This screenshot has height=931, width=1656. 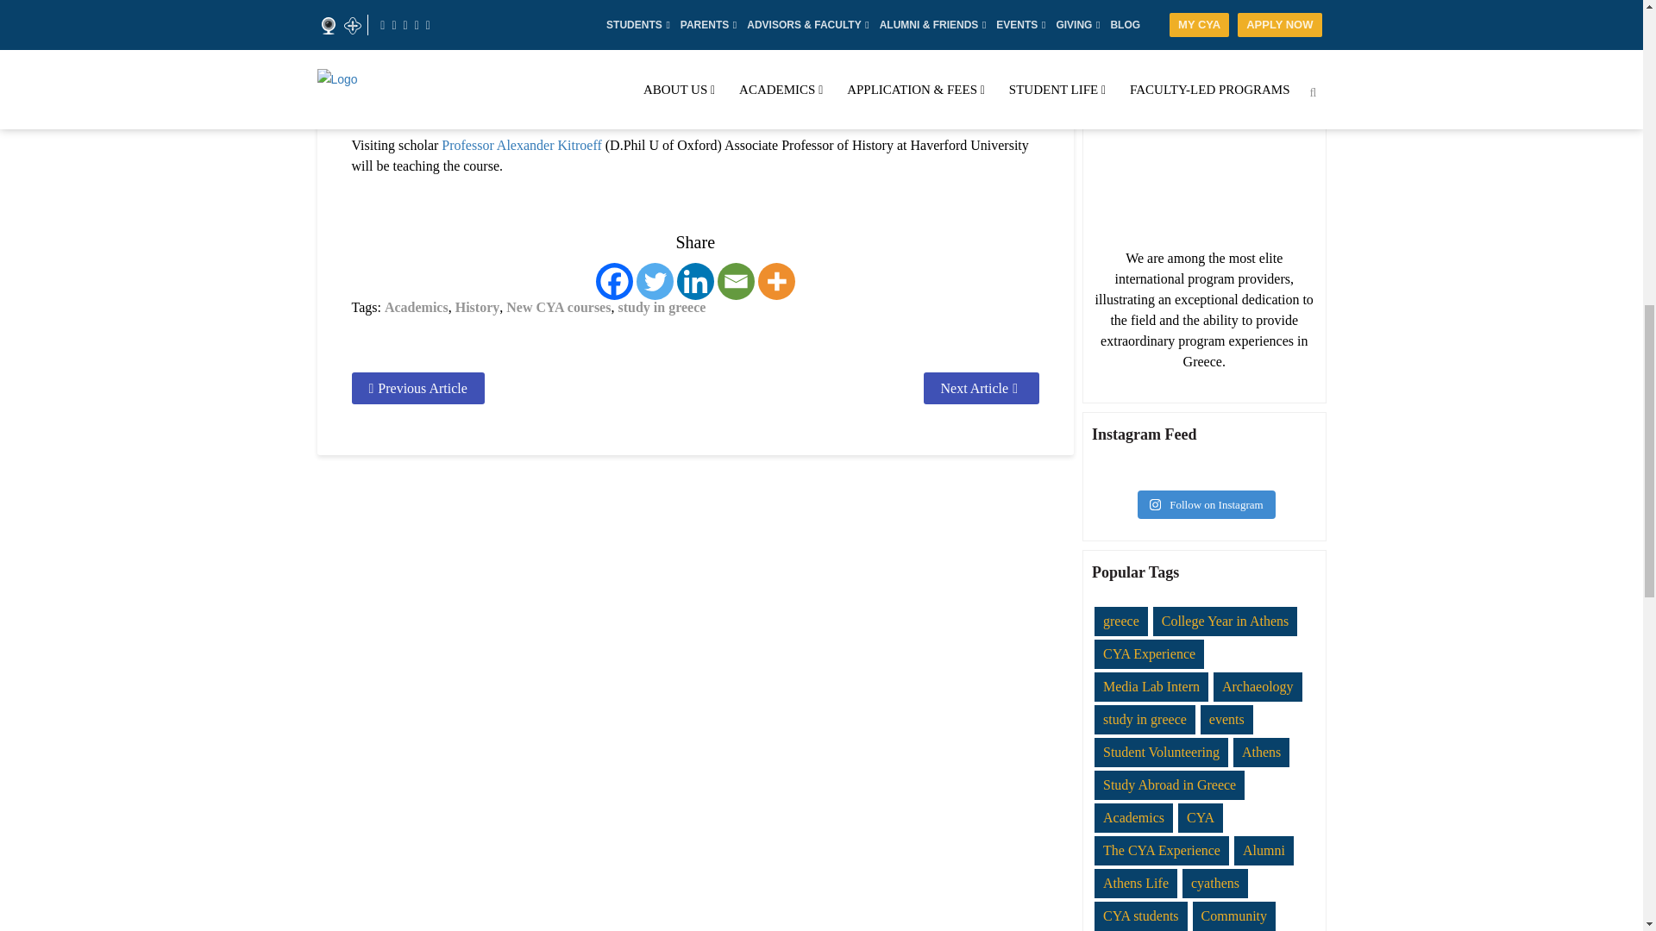 I want to click on 24 topics, so click(x=1161, y=752).